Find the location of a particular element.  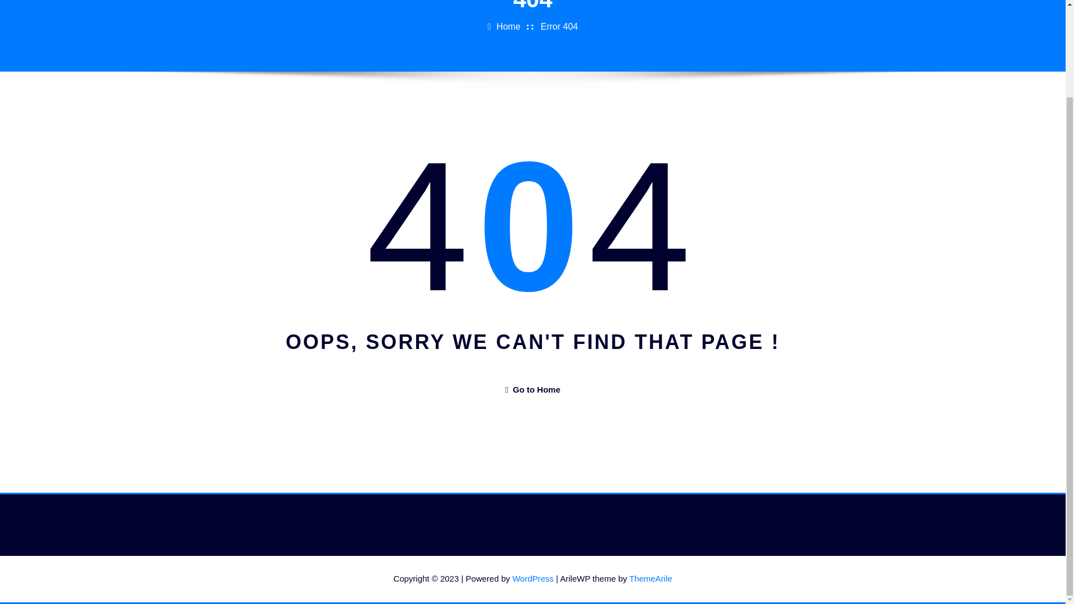

Error 404 is located at coordinates (559, 26).